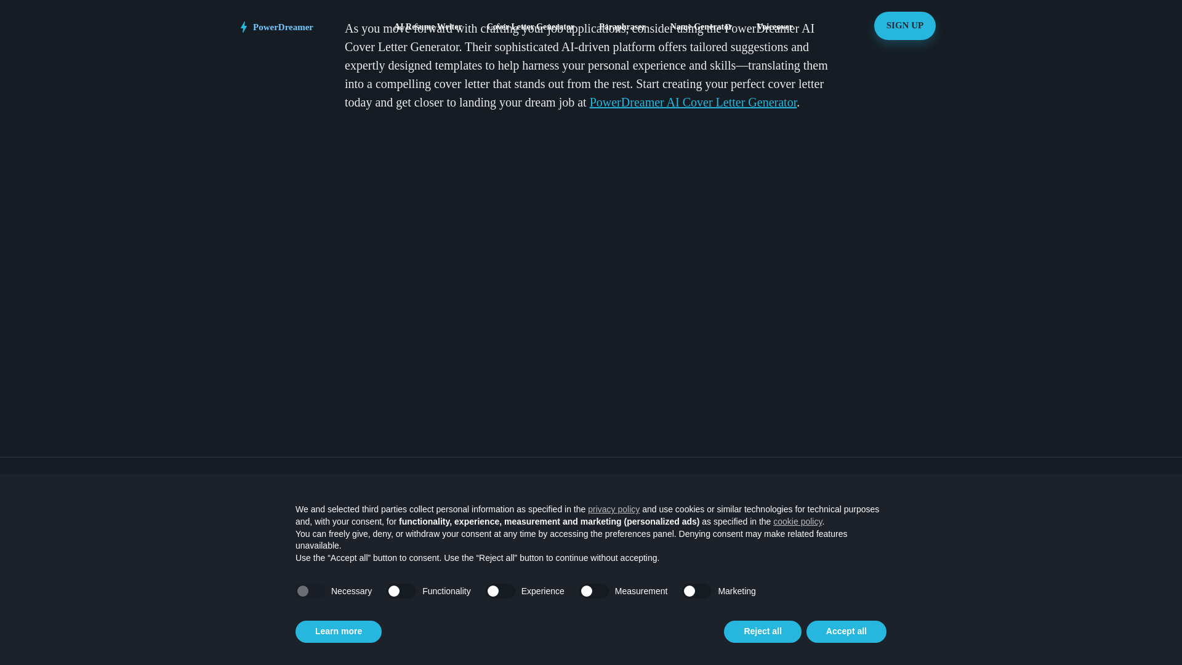 This screenshot has width=1182, height=665. Describe the element at coordinates (808, 618) in the screenshot. I see `Word Counter` at that location.